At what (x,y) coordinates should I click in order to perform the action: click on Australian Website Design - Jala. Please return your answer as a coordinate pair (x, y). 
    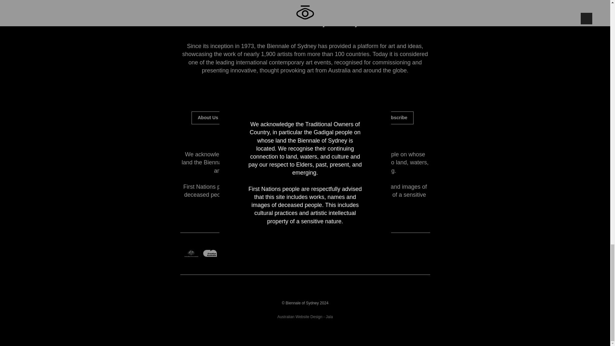
    Looking at the image, I should click on (305, 317).